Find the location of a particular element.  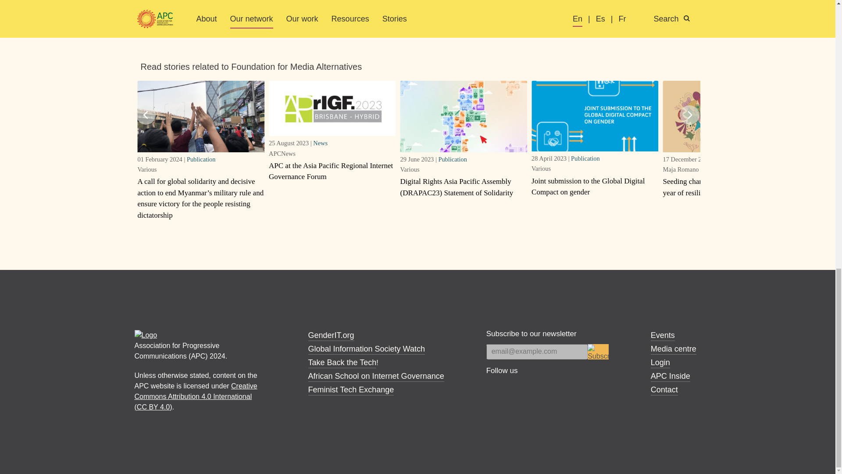

Friday, August 25, 2023 - 12:52 is located at coordinates (289, 143).